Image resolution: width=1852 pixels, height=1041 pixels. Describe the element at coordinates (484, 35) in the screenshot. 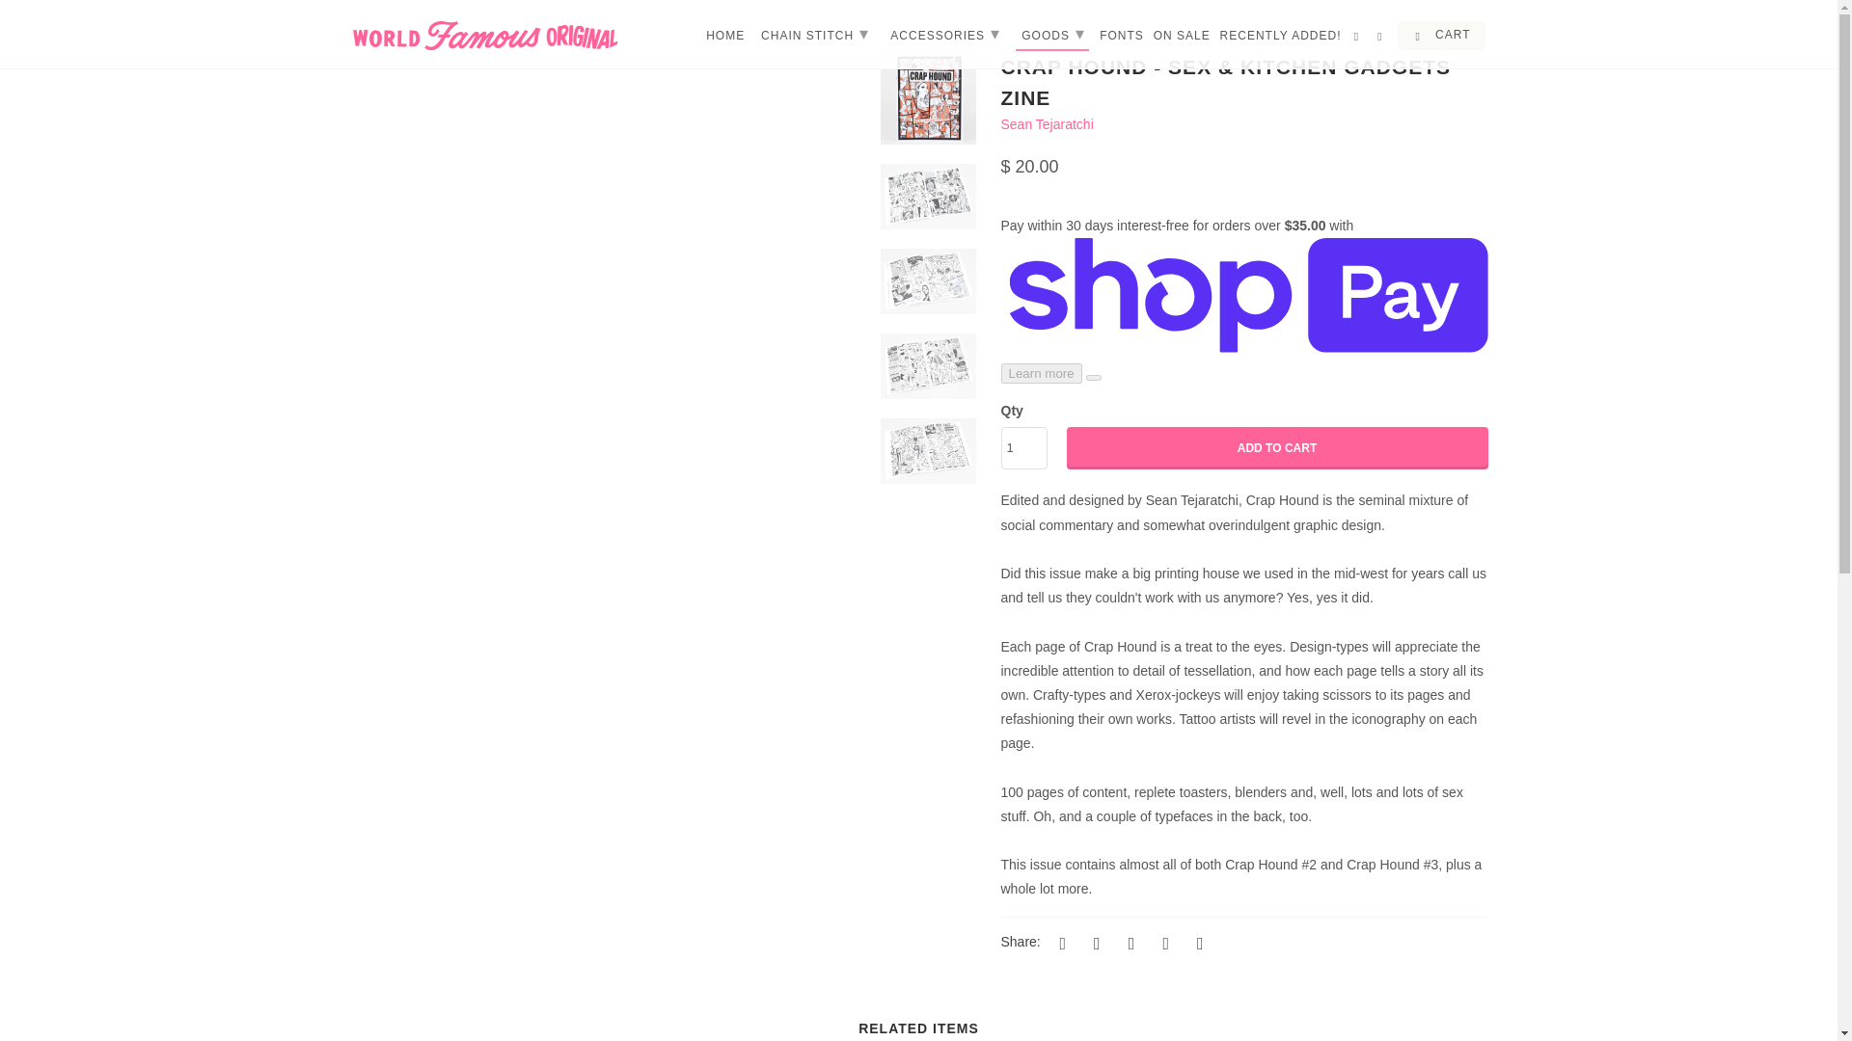

I see `World Famous Original` at that location.